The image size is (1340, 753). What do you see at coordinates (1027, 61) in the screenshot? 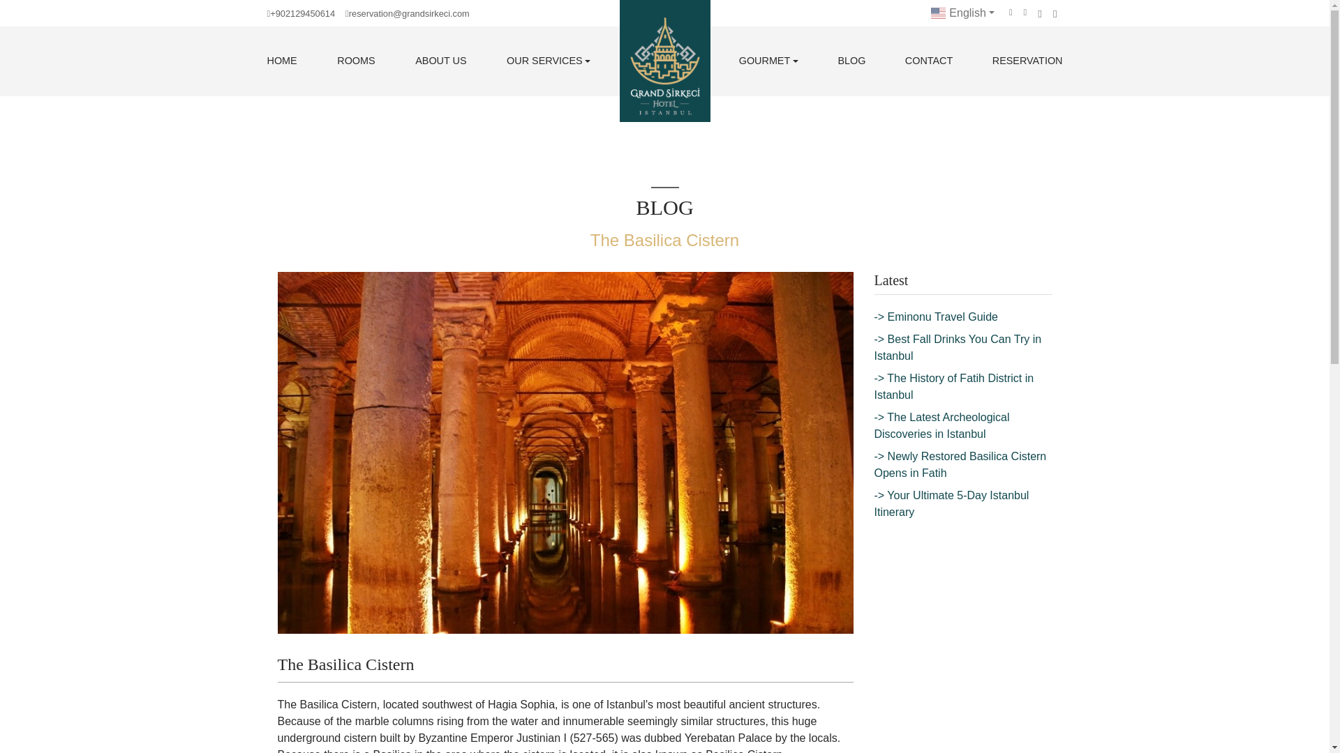
I see `RESERVATION` at bounding box center [1027, 61].